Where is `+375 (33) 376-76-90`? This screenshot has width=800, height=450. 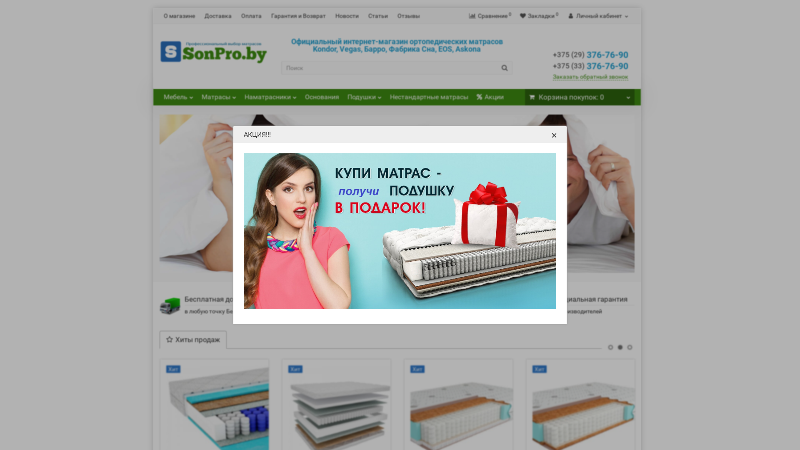
+375 (33) 376-76-90 is located at coordinates (590, 66).